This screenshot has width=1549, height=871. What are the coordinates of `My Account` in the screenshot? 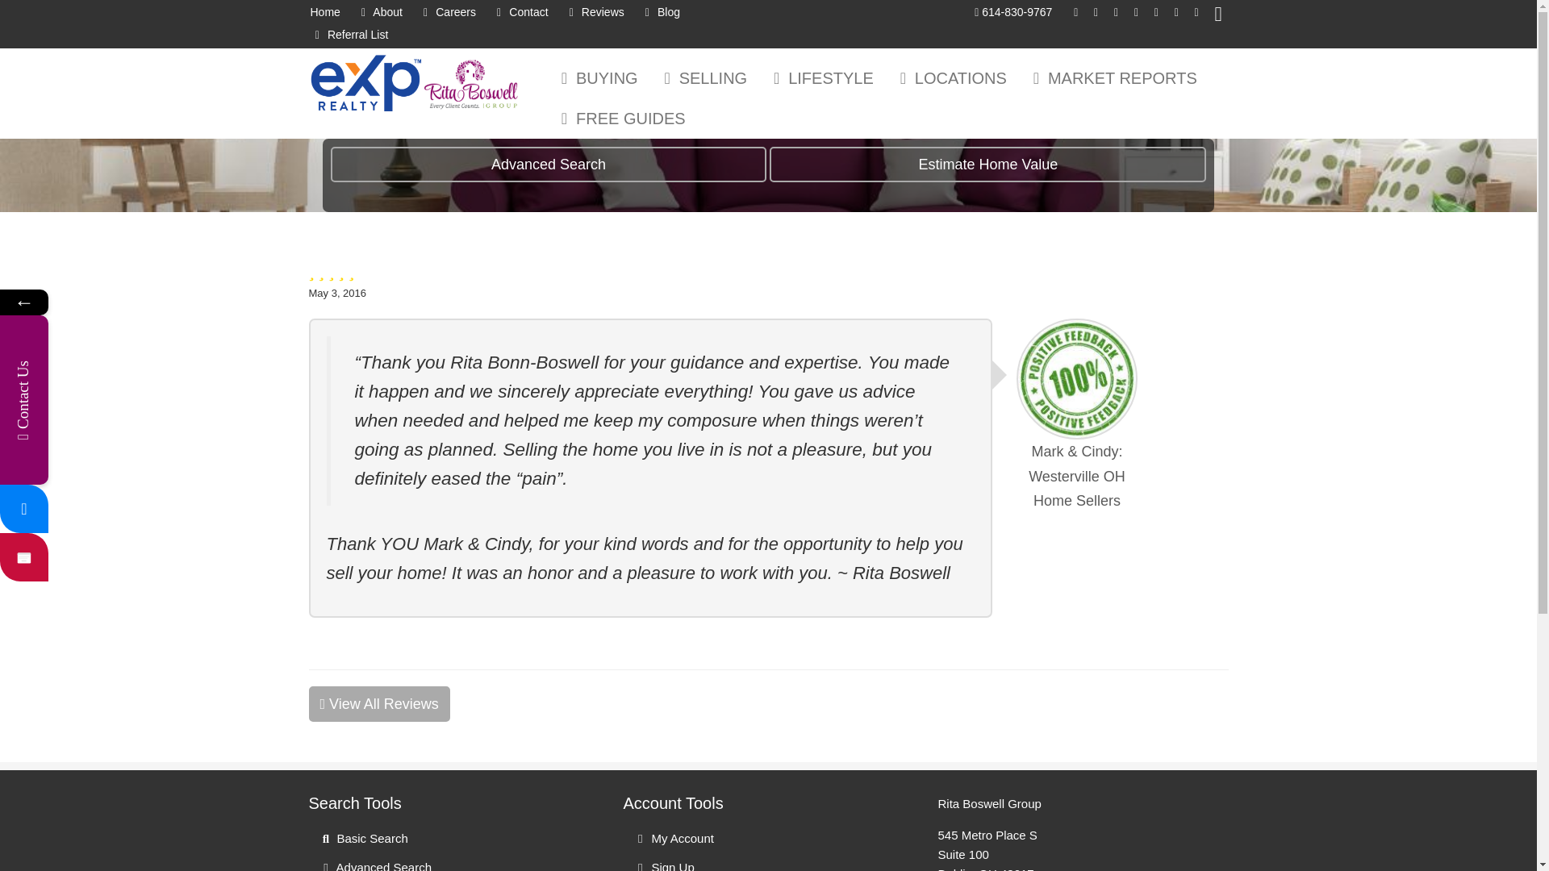 It's located at (768, 839).